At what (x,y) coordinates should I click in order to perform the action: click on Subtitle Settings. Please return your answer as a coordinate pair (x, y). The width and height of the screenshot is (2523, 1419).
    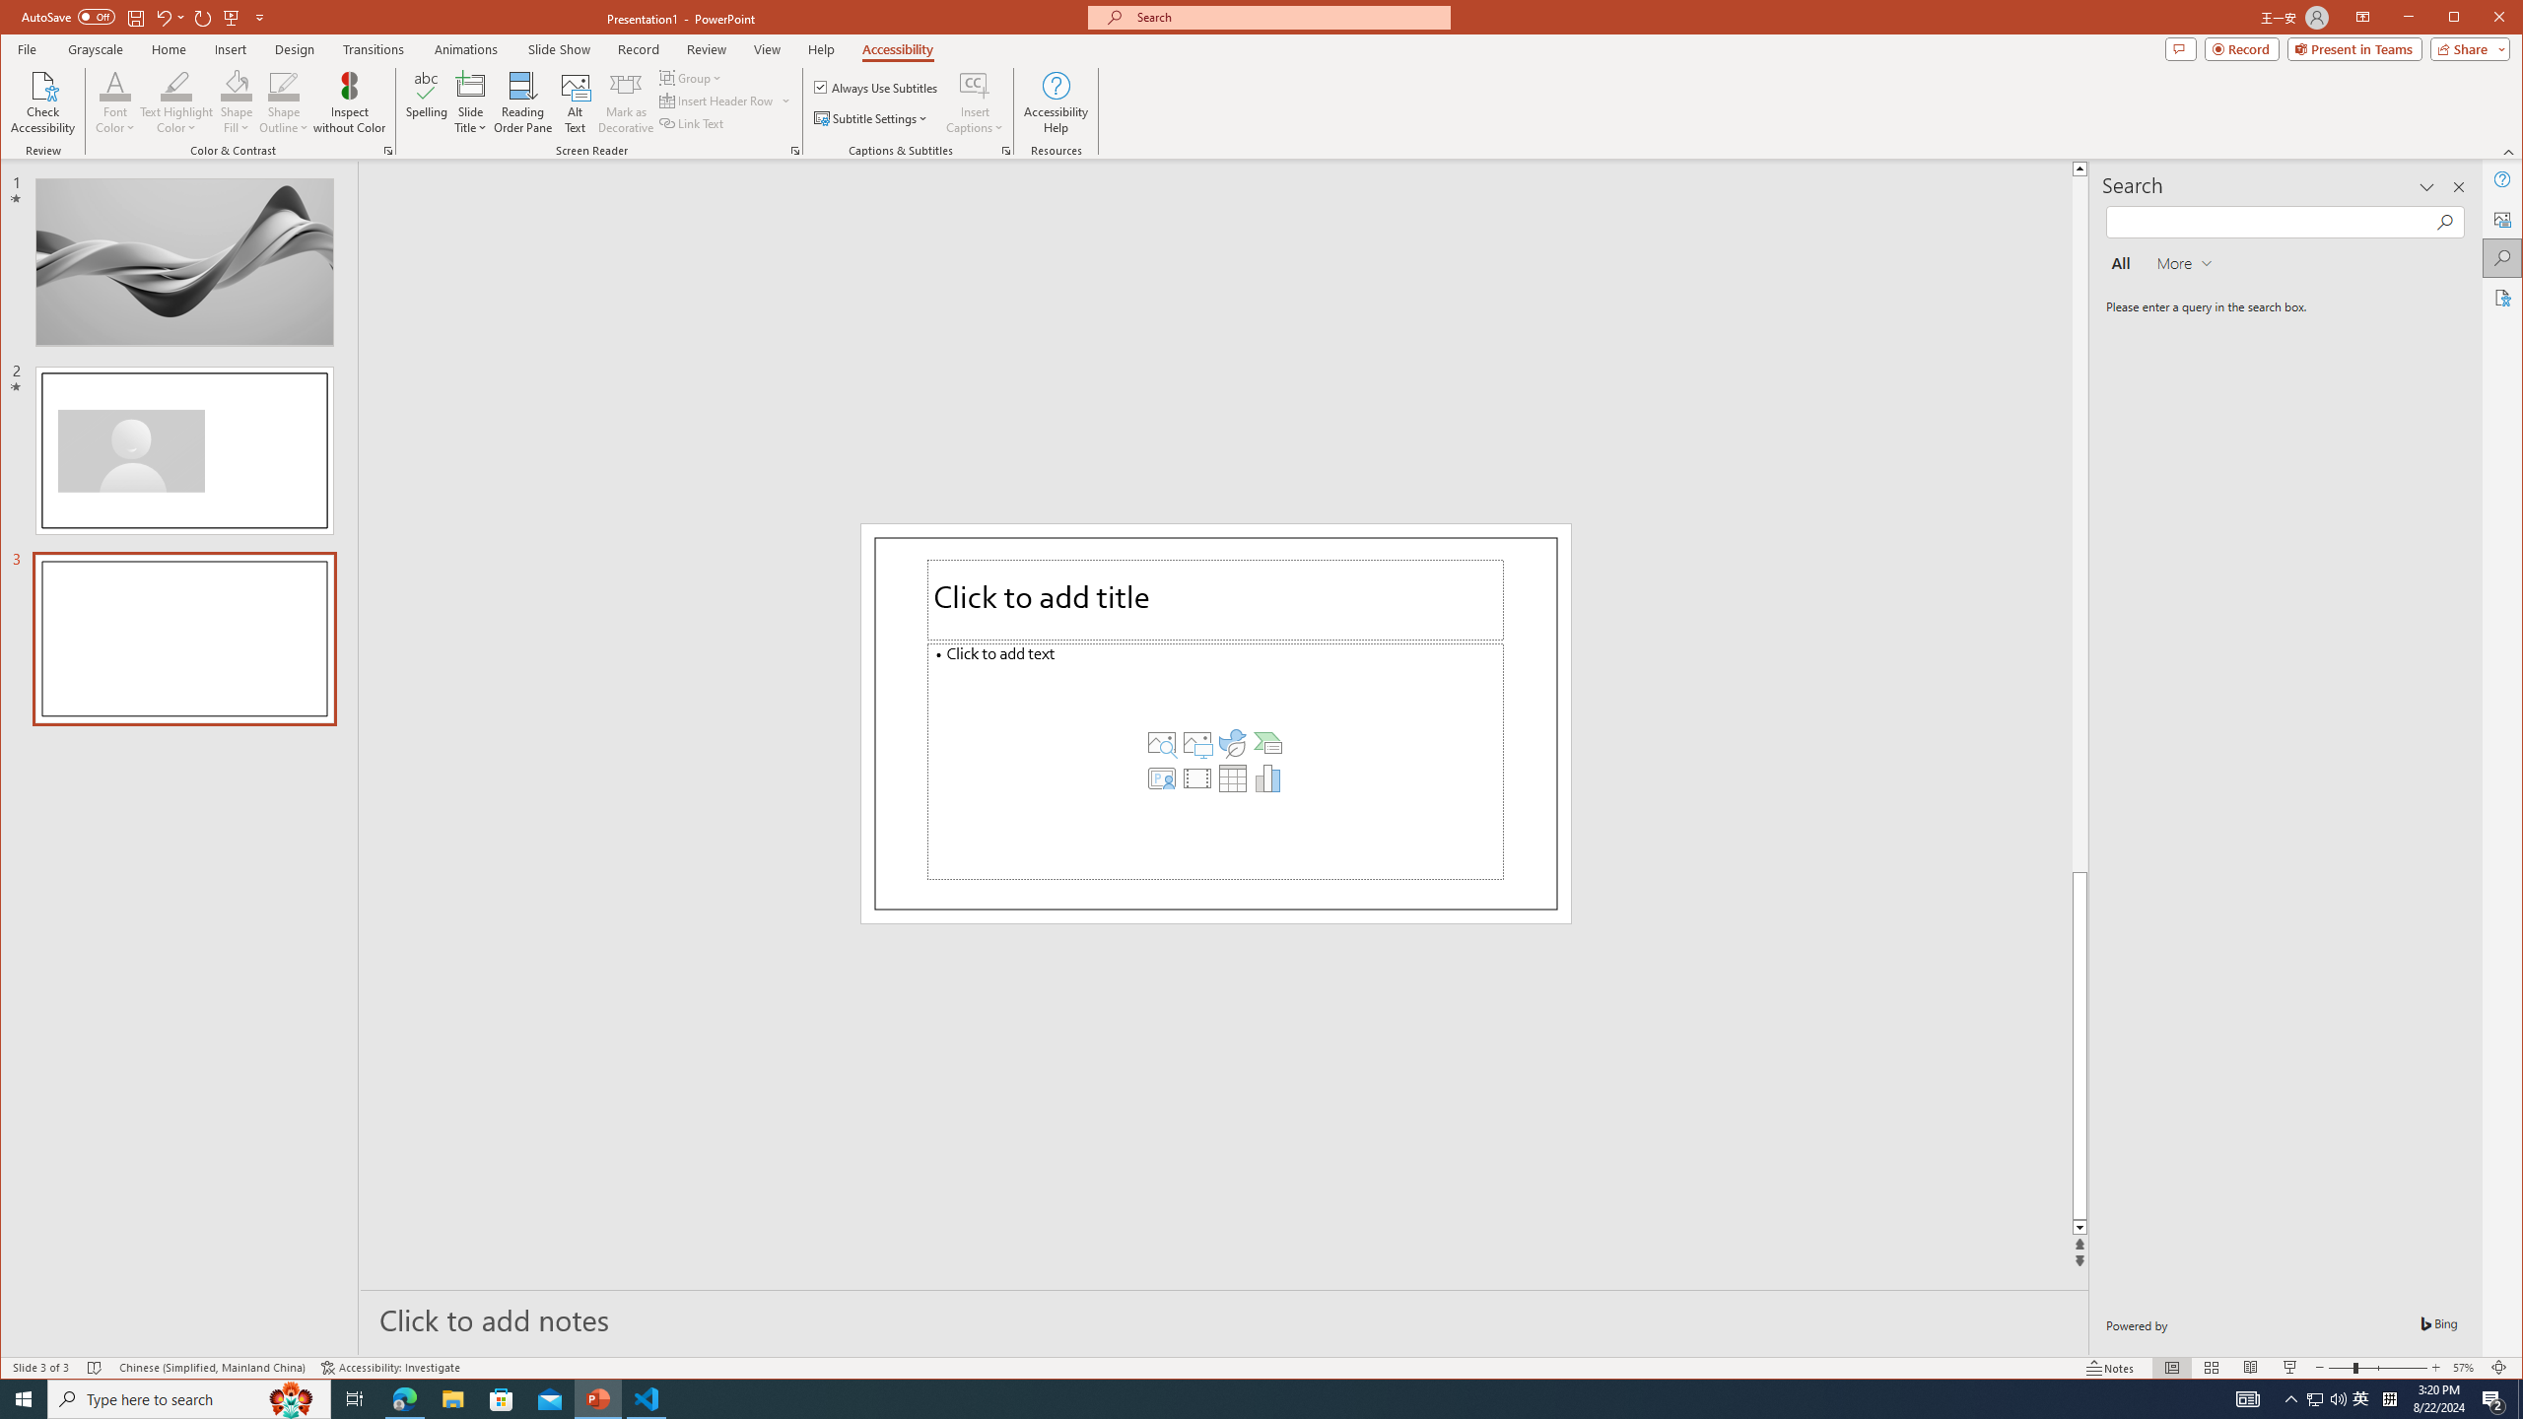
    Looking at the image, I should click on (871, 118).